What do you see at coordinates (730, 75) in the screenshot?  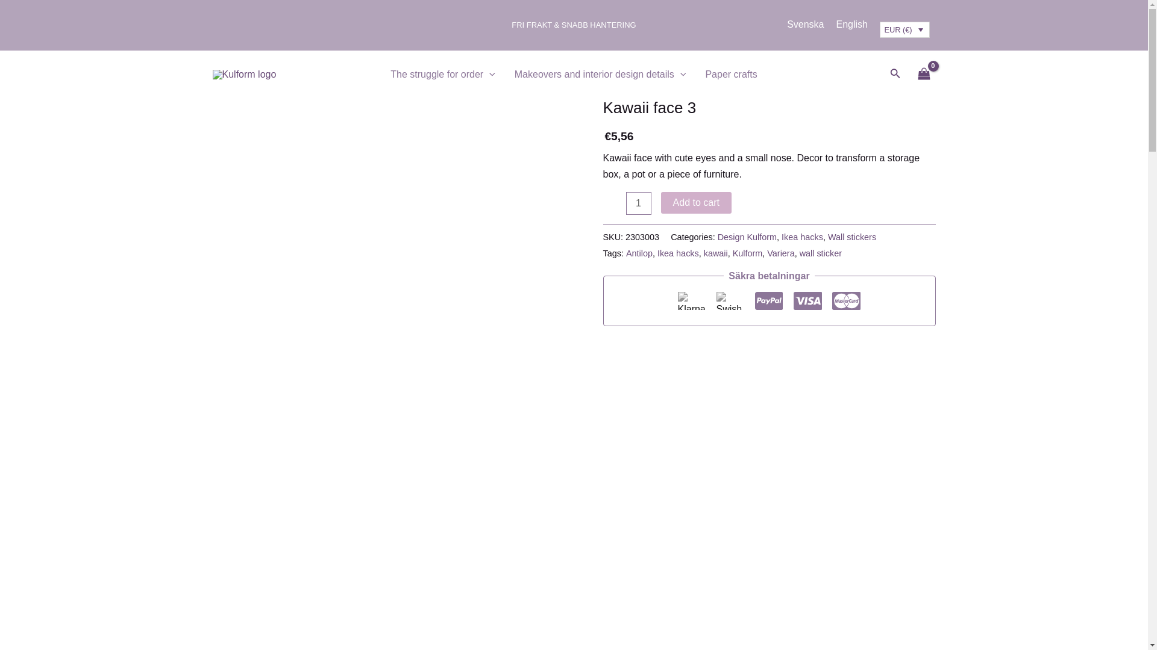 I see `Paper crafts` at bounding box center [730, 75].